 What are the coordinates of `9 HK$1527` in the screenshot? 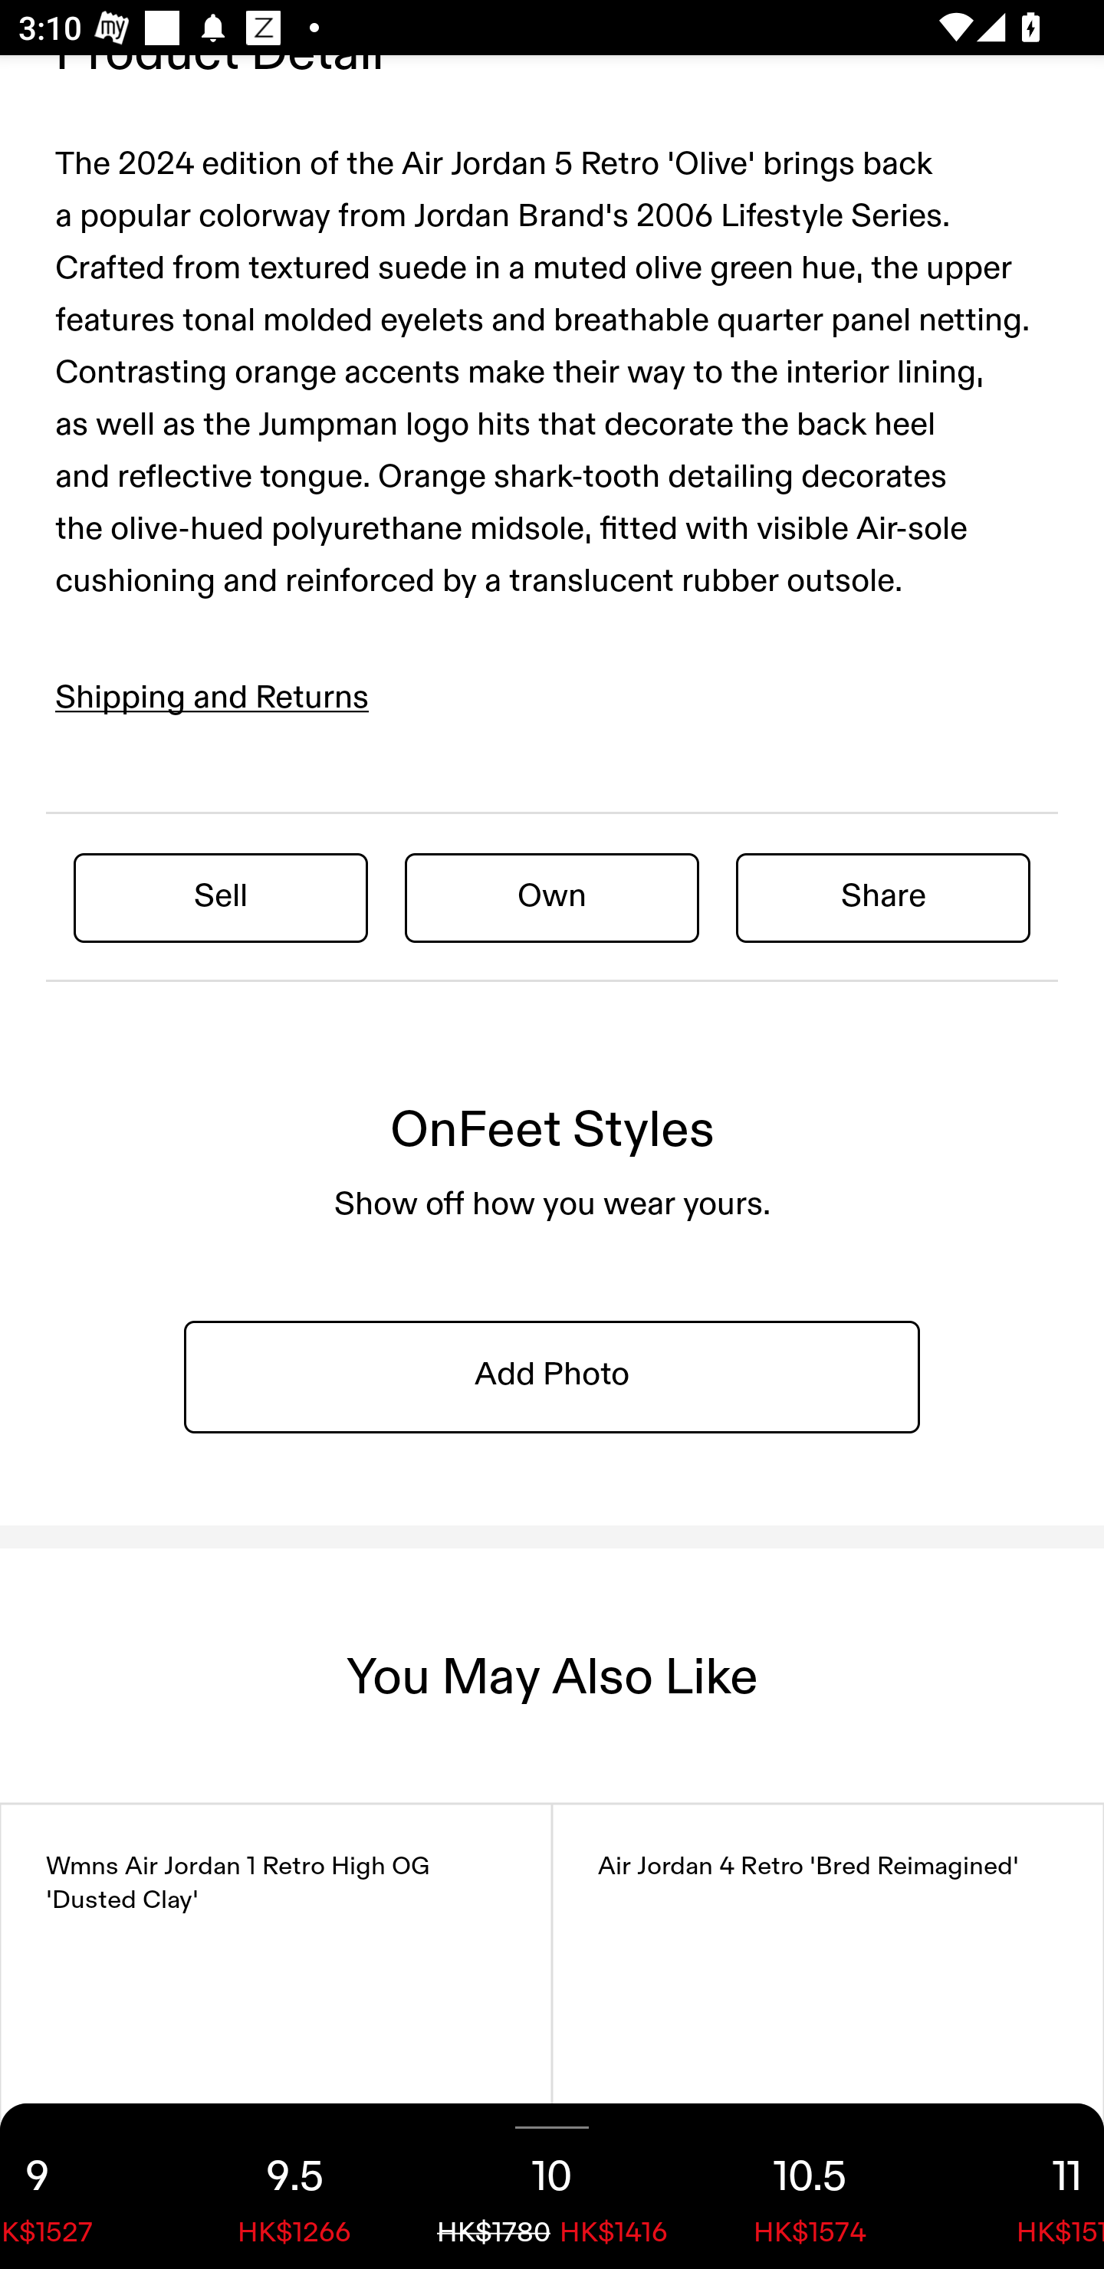 It's located at (83, 2186).